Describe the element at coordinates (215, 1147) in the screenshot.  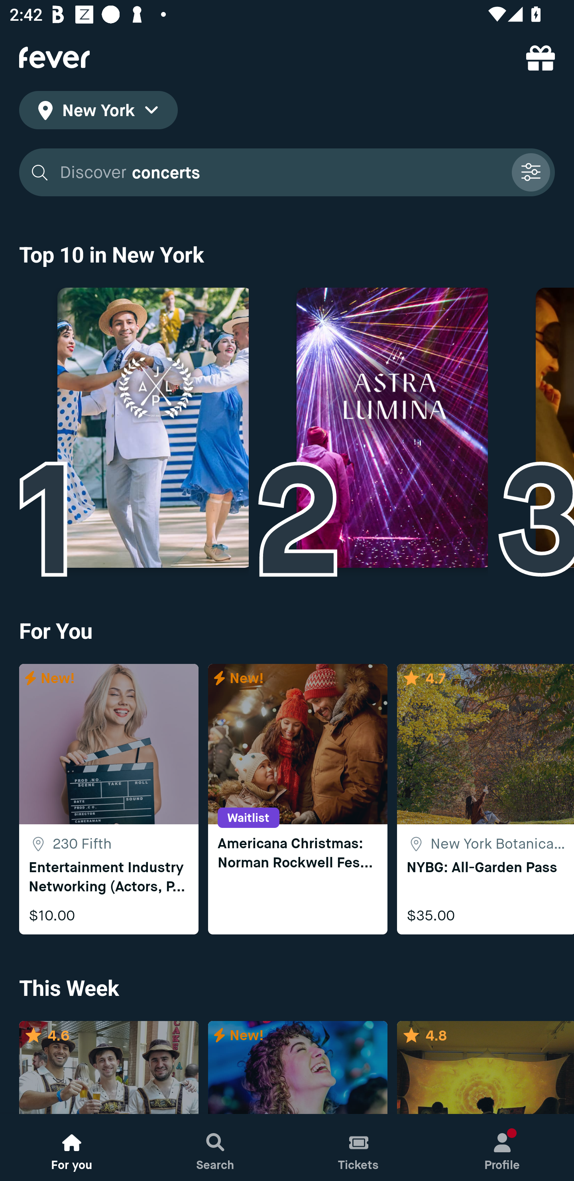
I see `Search` at that location.